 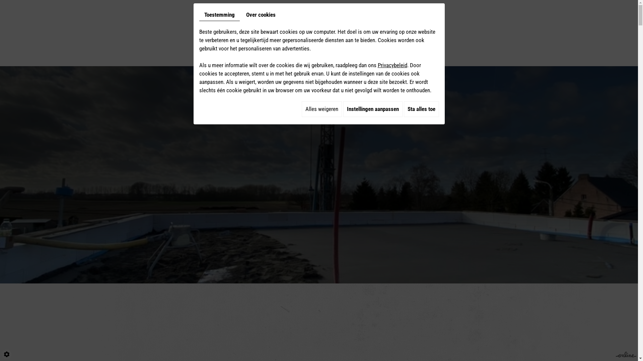 What do you see at coordinates (372, 109) in the screenshot?
I see `Instellingen aanpassen` at bounding box center [372, 109].